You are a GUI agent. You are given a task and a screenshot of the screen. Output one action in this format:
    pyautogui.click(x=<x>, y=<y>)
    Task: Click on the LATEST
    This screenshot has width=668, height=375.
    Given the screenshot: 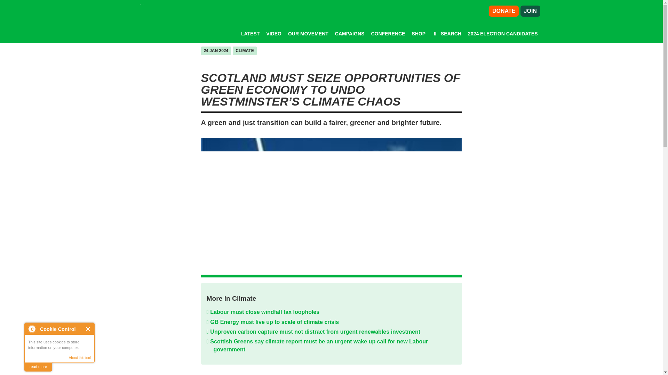 What is the action you would take?
    pyautogui.click(x=250, y=33)
    